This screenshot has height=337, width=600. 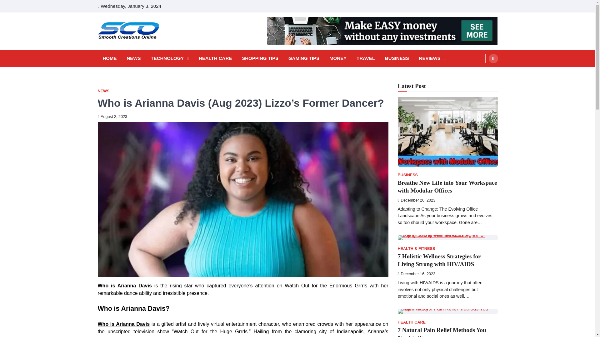 What do you see at coordinates (447, 187) in the screenshot?
I see `Breathe New Life into Your Workspace with Modular Offices` at bounding box center [447, 187].